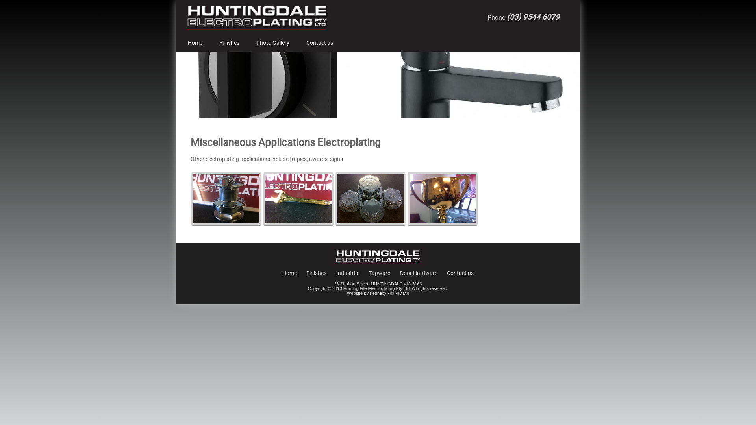  What do you see at coordinates (195, 43) in the screenshot?
I see `Home` at bounding box center [195, 43].